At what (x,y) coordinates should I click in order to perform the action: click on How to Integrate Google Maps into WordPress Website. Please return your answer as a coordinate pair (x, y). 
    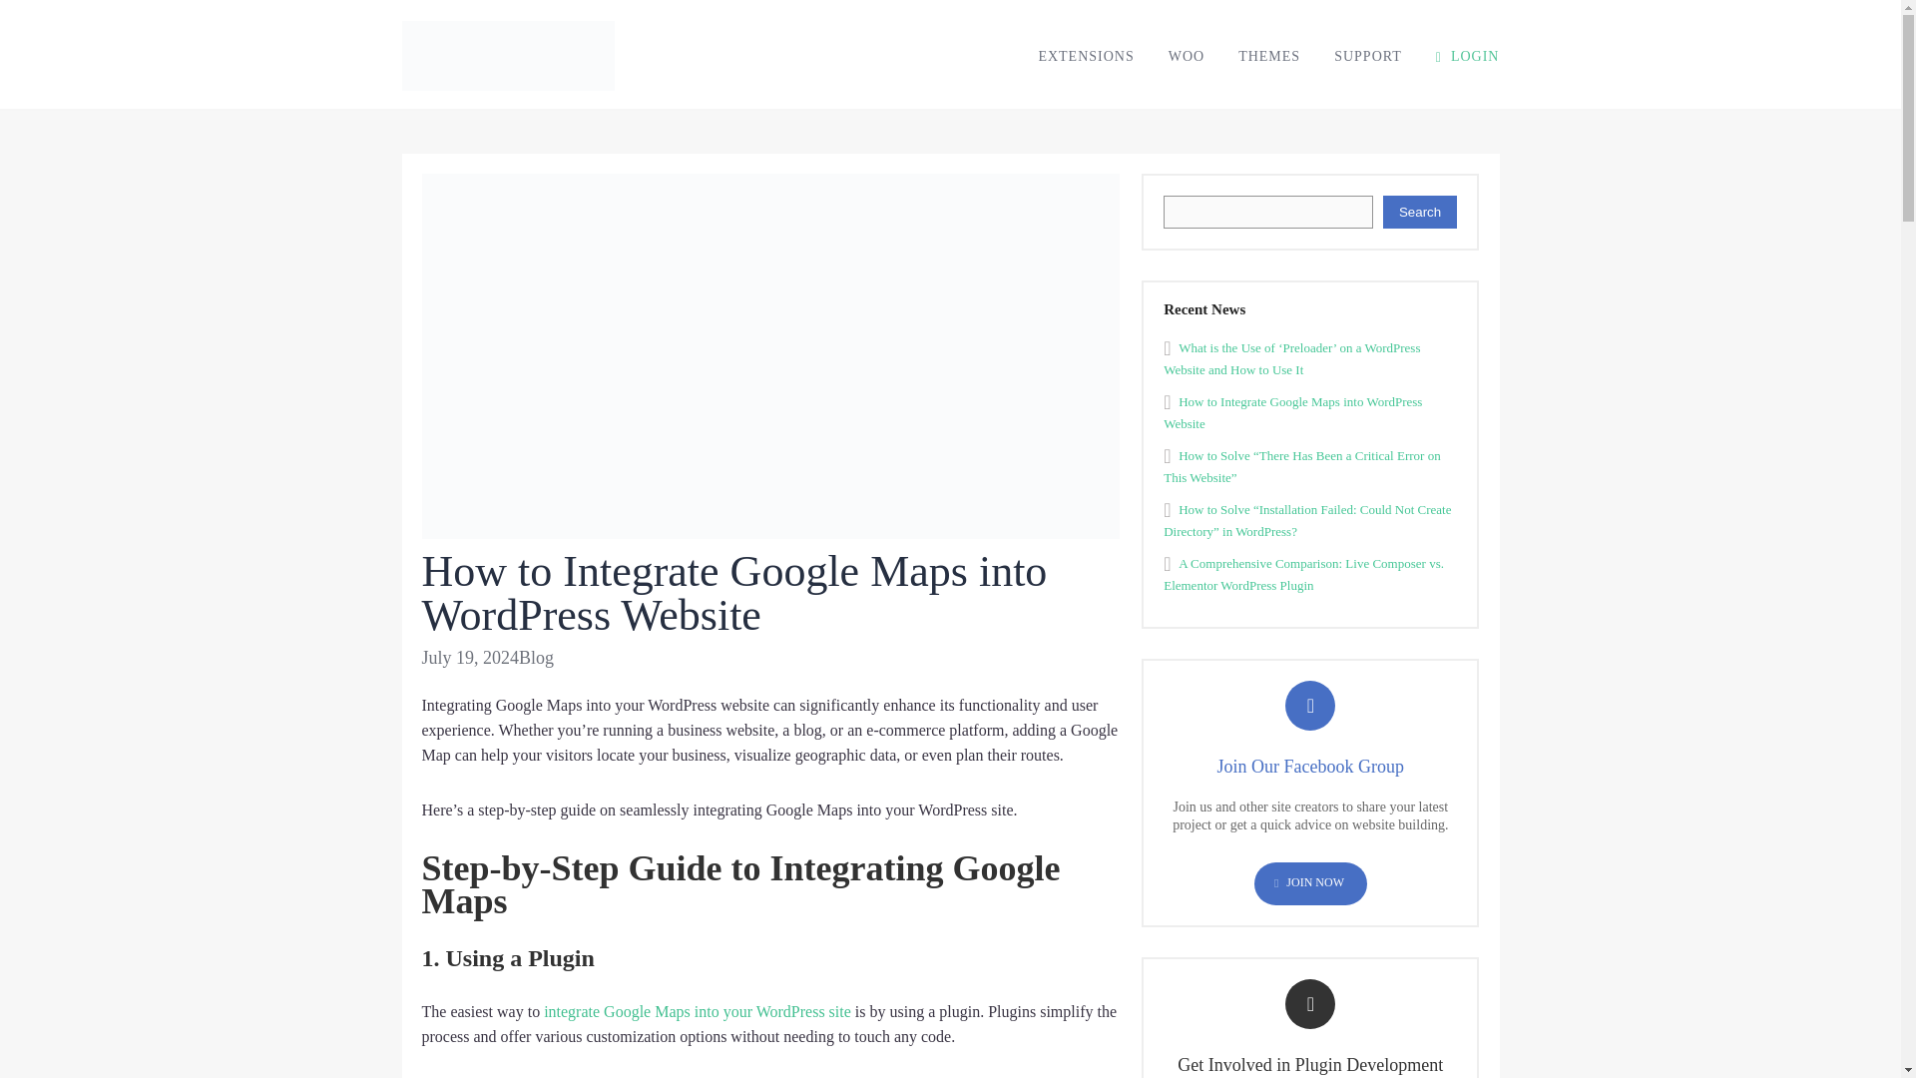
    Looking at the image, I should click on (1291, 413).